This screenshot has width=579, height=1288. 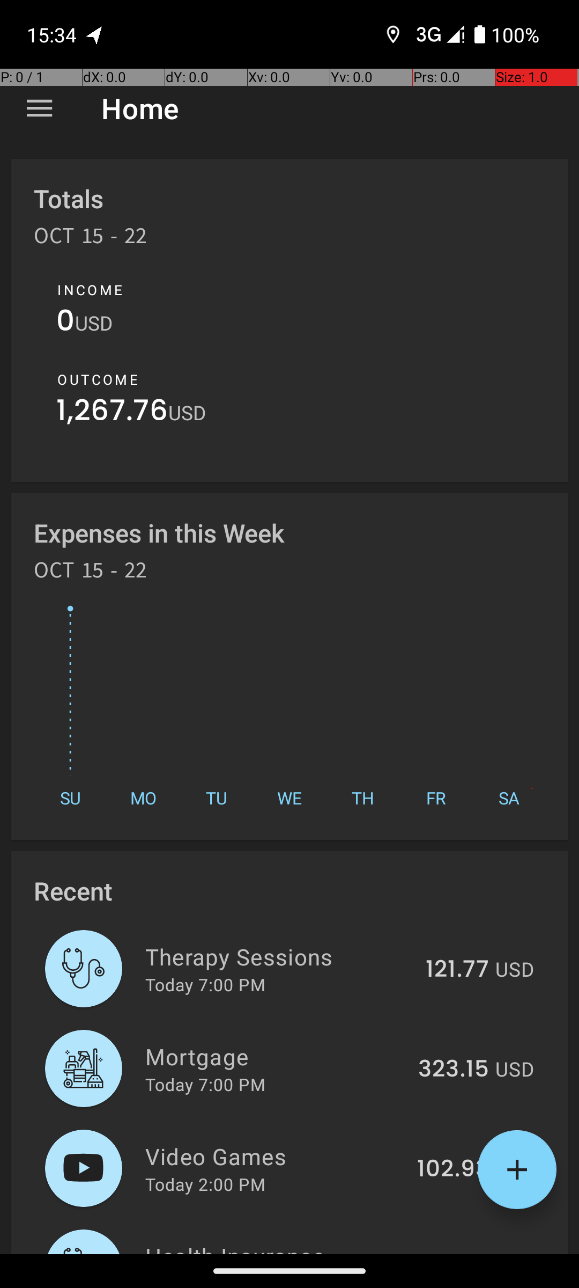 What do you see at coordinates (276, 1056) in the screenshot?
I see `Mortgage` at bounding box center [276, 1056].